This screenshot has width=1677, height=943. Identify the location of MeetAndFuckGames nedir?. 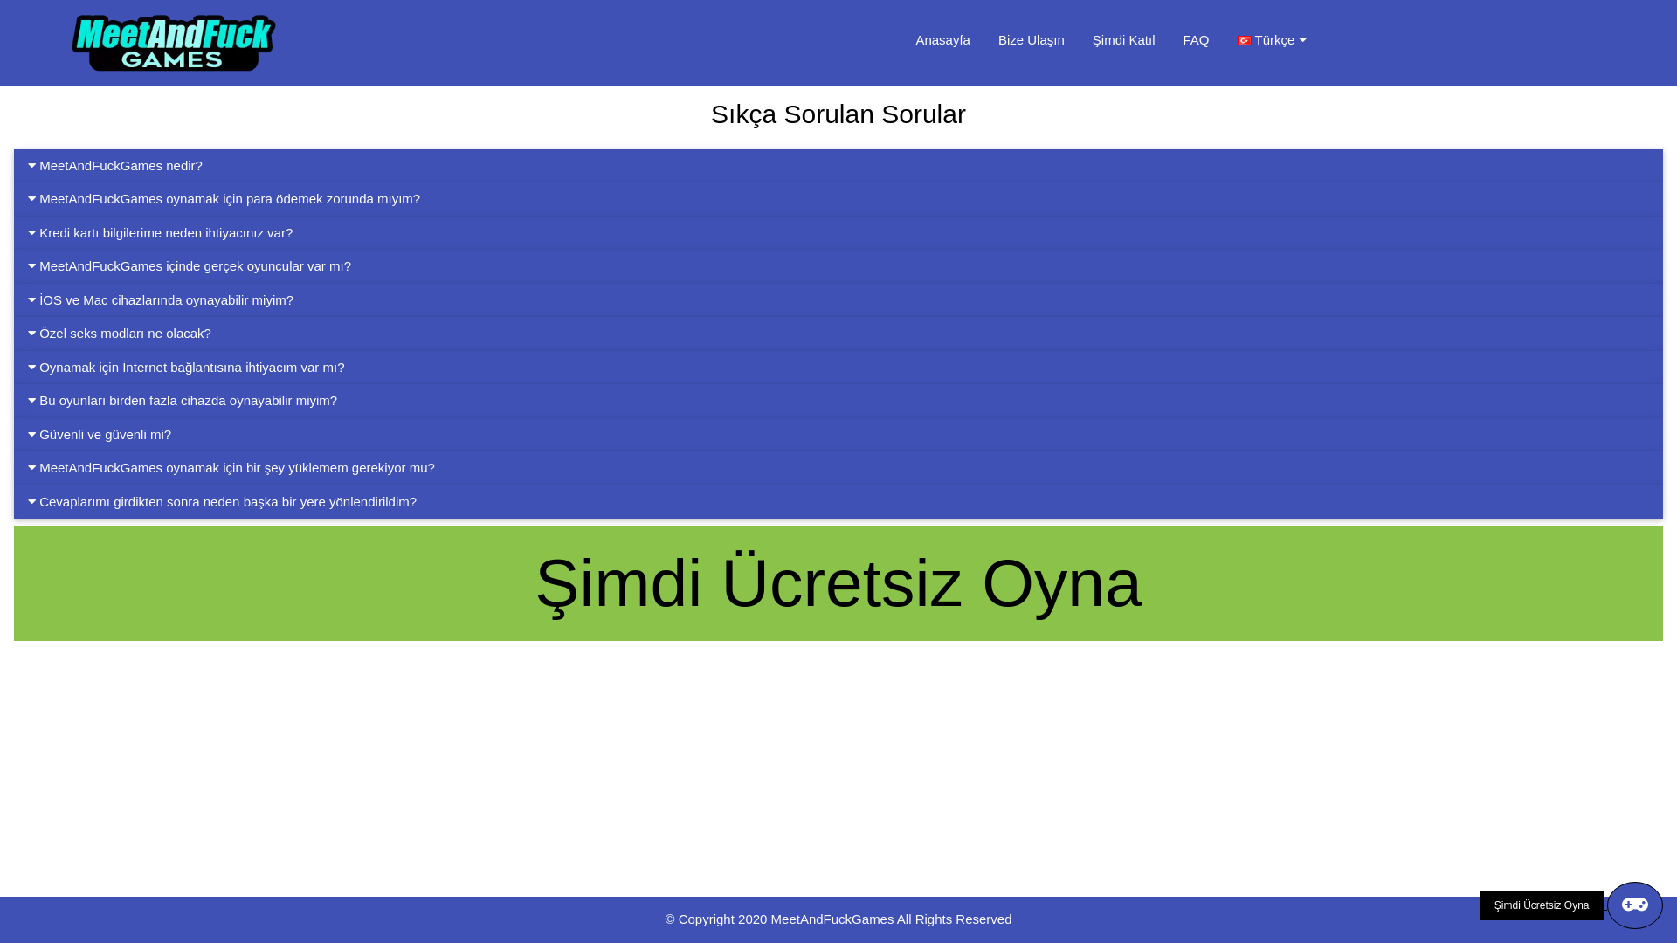
(838, 166).